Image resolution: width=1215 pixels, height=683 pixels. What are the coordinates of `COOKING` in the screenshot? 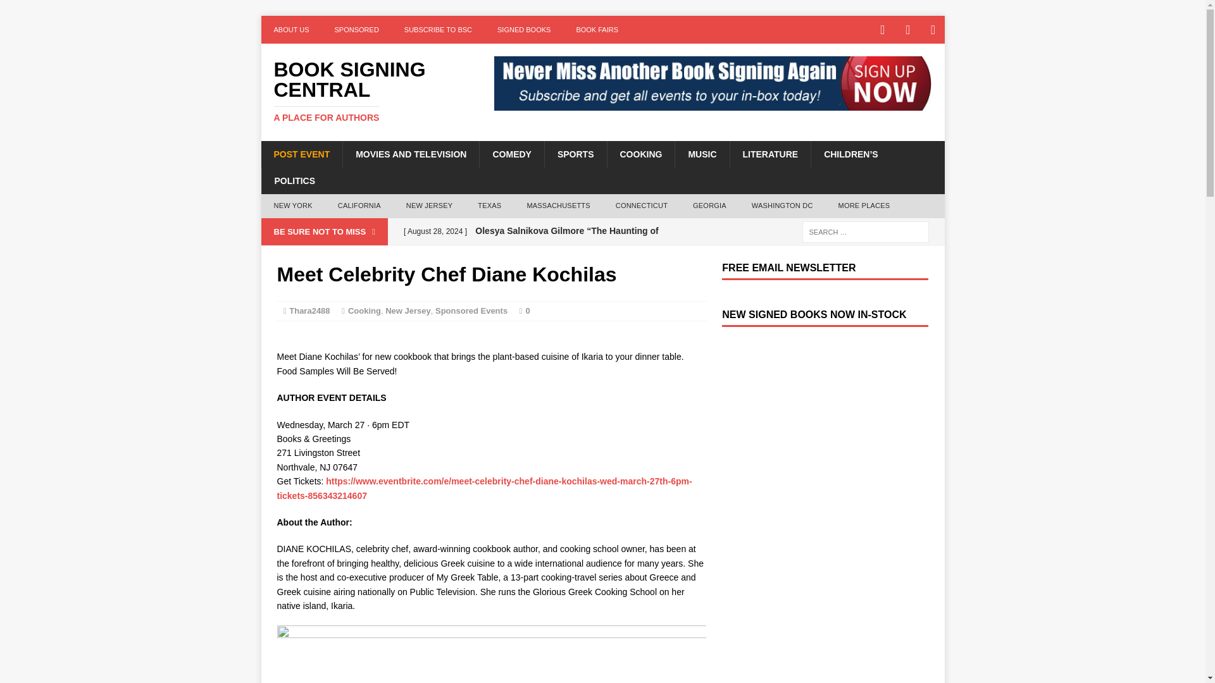 It's located at (640, 154).